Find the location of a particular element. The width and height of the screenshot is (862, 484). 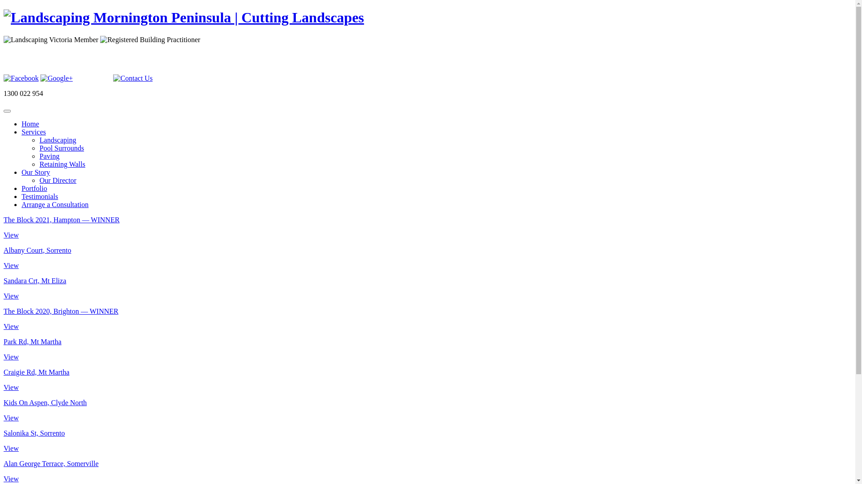

Testimonials is located at coordinates (40, 196).